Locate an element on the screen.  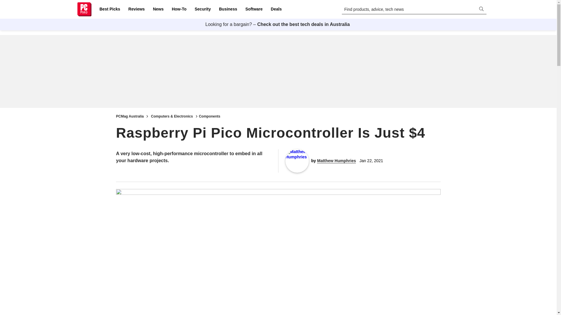
Security is located at coordinates (203, 9).